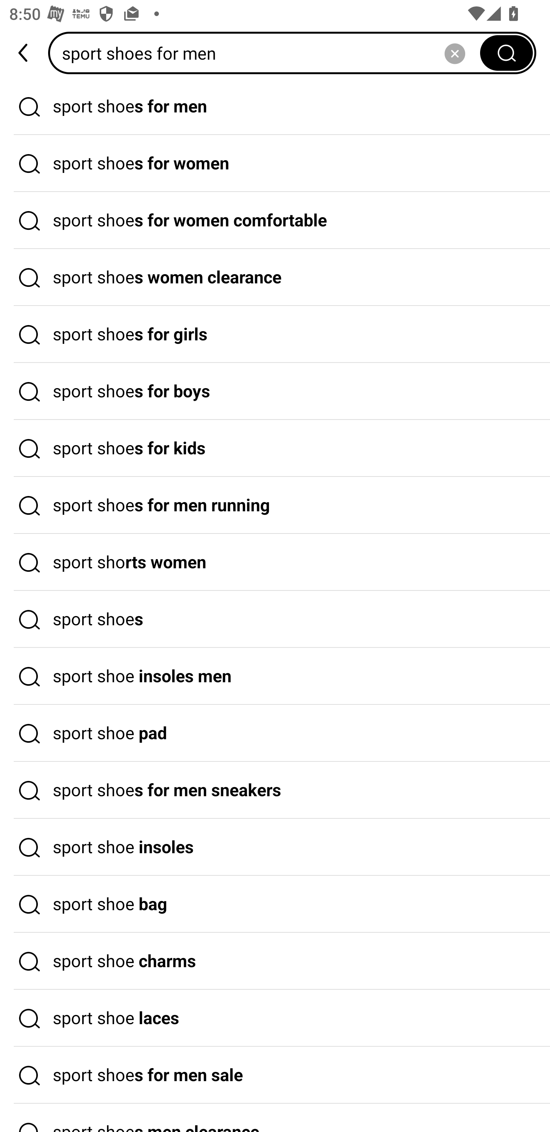 The width and height of the screenshot is (550, 1132). I want to click on sport shoes for women, so click(275, 164).